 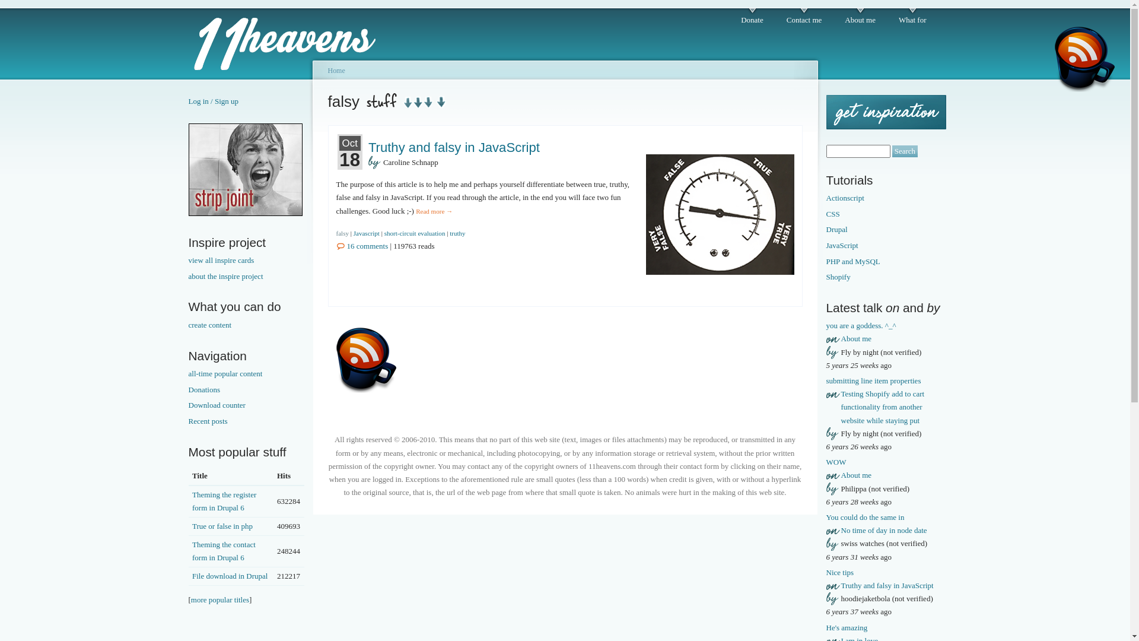 What do you see at coordinates (858, 151) in the screenshot?
I see `Enter the terms you wish to search for.` at bounding box center [858, 151].